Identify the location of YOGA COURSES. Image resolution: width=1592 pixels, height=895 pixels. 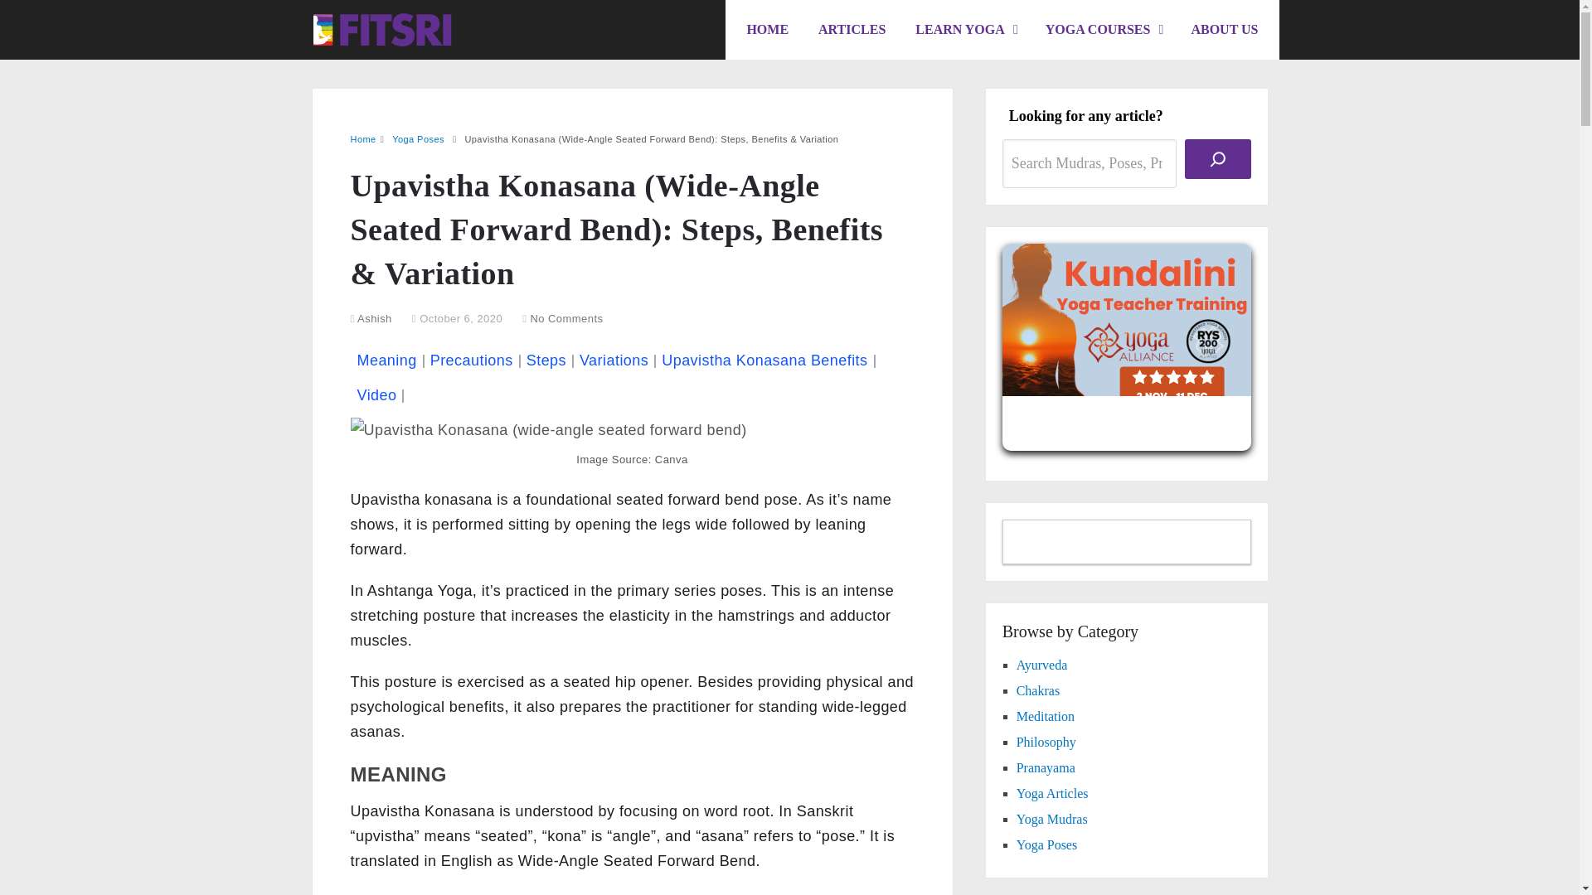
(1104, 30).